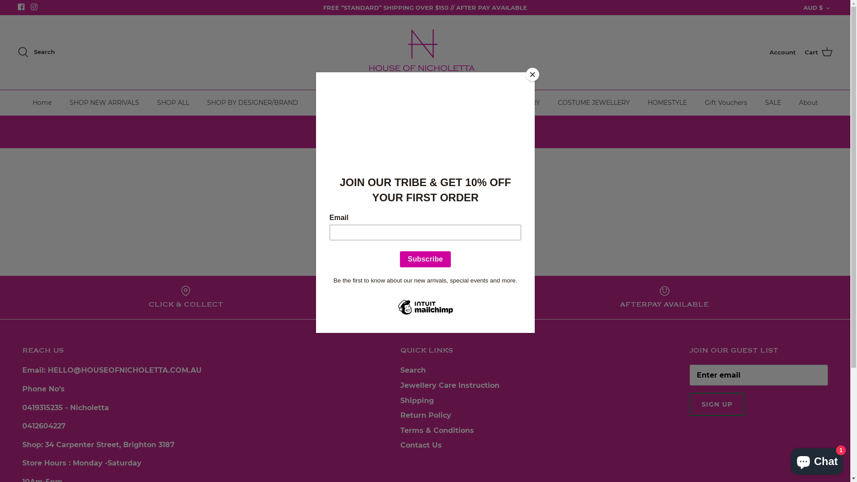  I want to click on Shopify online store chat, so click(817, 460).